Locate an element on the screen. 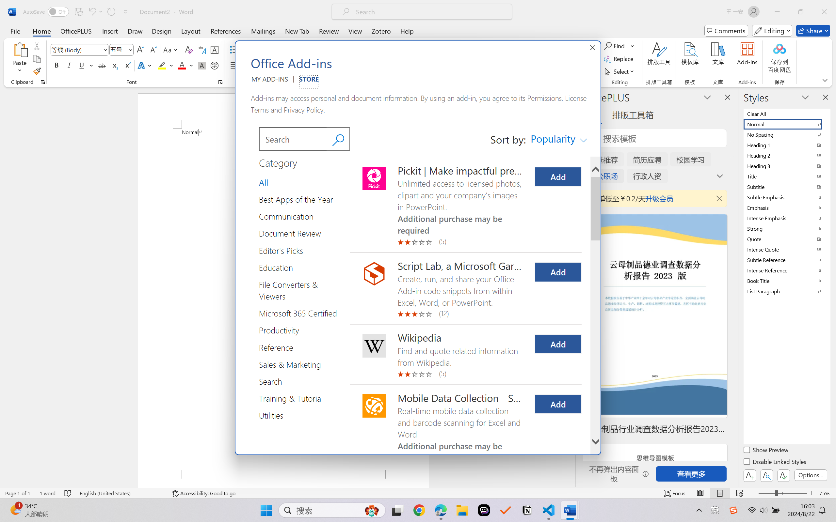 The width and height of the screenshot is (836, 522). Category Group Editor's Picks 5 of 14 is located at coordinates (283, 250).